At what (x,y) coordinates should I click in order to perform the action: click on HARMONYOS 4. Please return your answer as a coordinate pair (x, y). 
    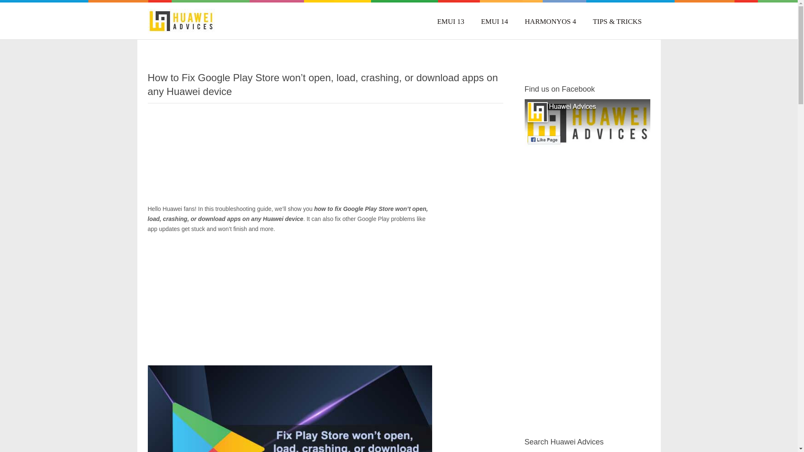
    Looking at the image, I should click on (550, 21).